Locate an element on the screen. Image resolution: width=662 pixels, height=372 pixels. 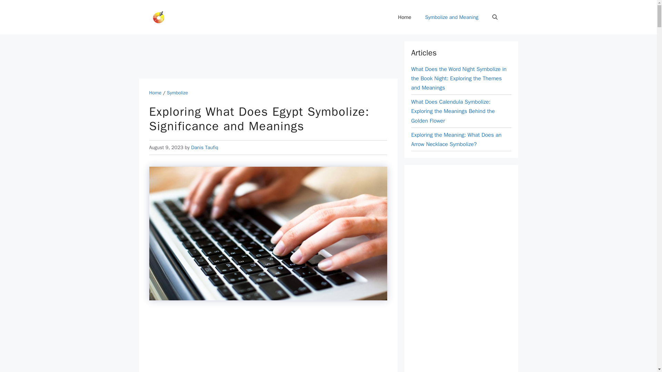
Danis Taufiq is located at coordinates (205, 147).